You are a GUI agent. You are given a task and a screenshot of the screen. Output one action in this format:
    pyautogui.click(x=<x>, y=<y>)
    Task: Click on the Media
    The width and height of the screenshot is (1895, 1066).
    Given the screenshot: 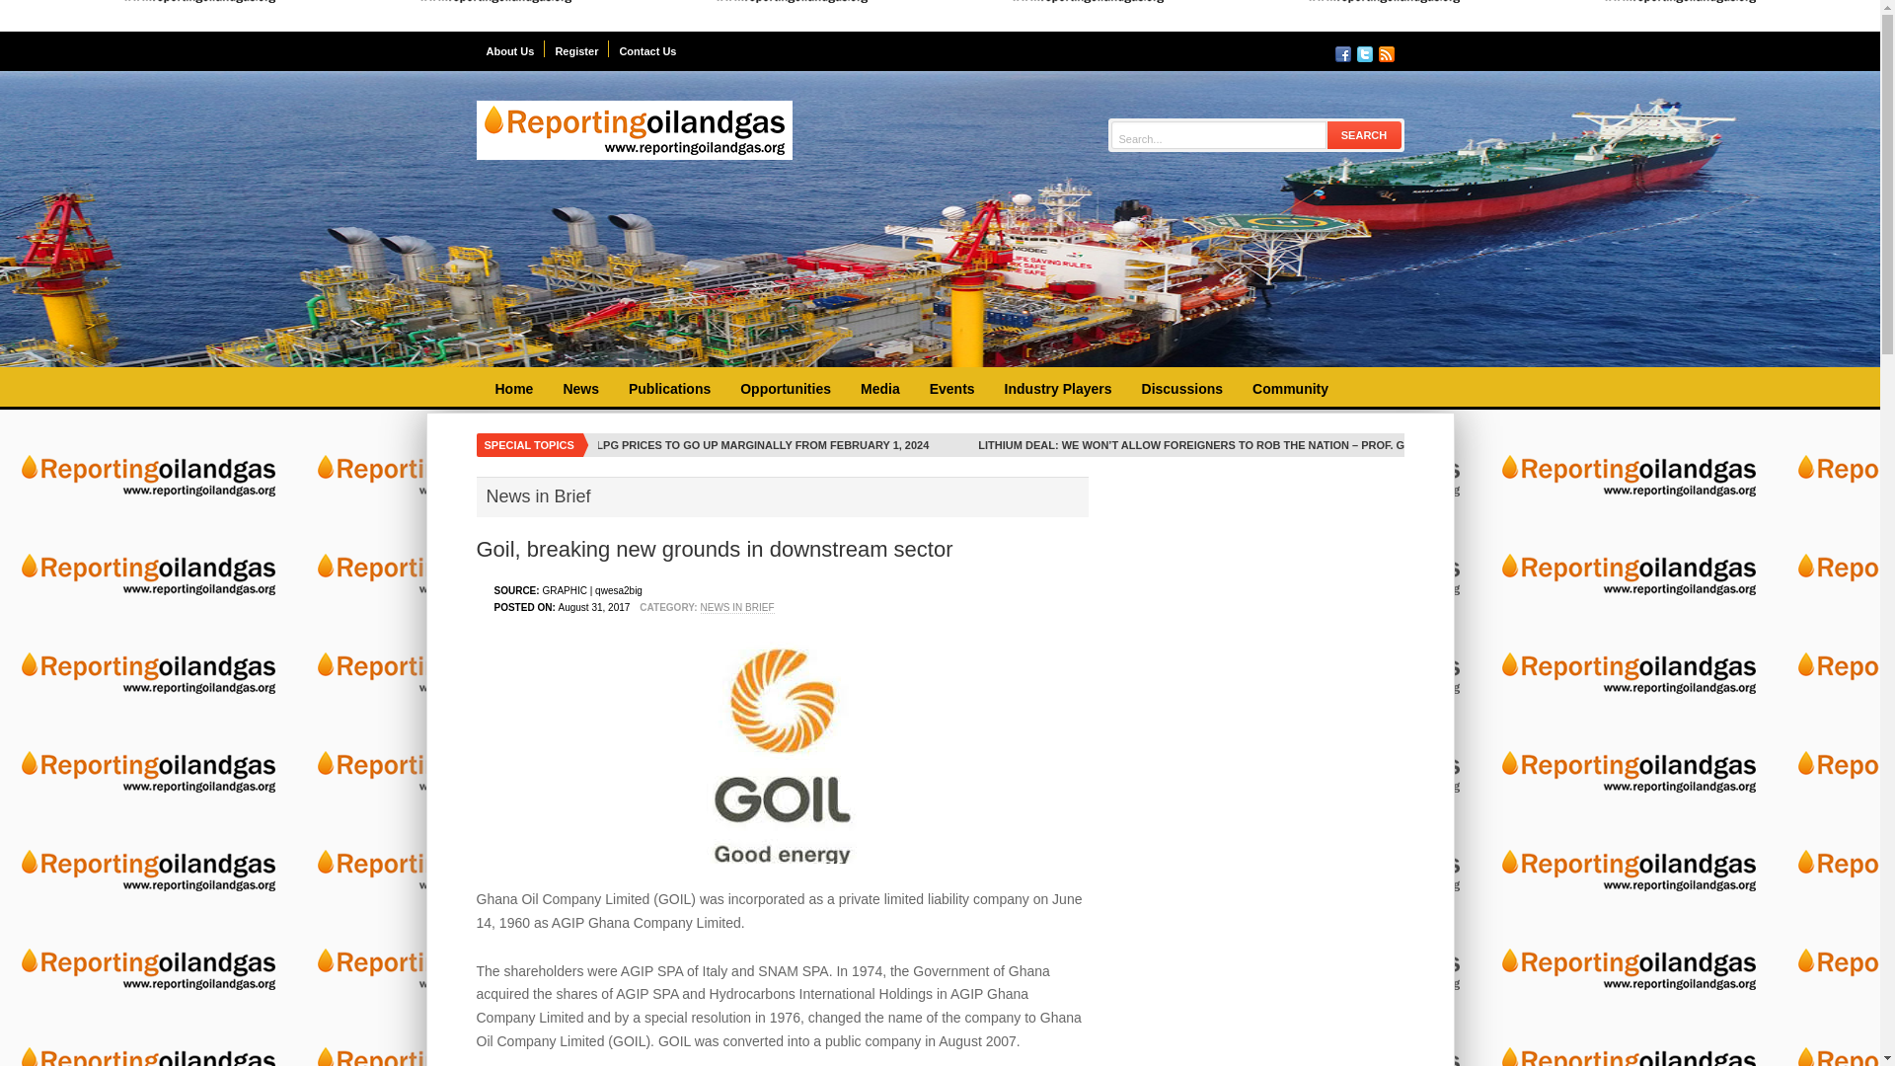 What is the action you would take?
    pyautogui.click(x=880, y=389)
    